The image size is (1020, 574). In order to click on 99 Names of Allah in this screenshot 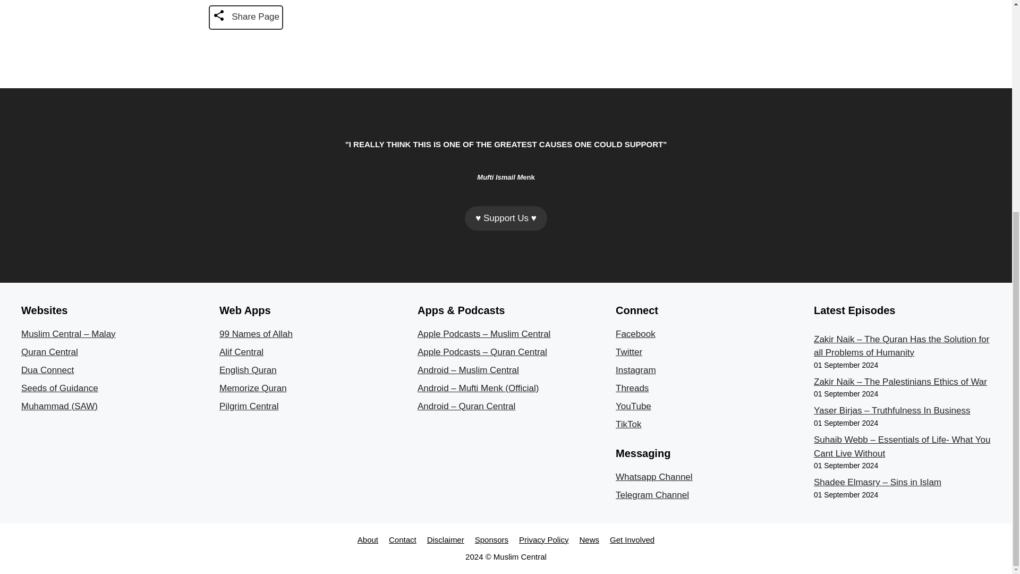, I will do `click(256, 334)`.